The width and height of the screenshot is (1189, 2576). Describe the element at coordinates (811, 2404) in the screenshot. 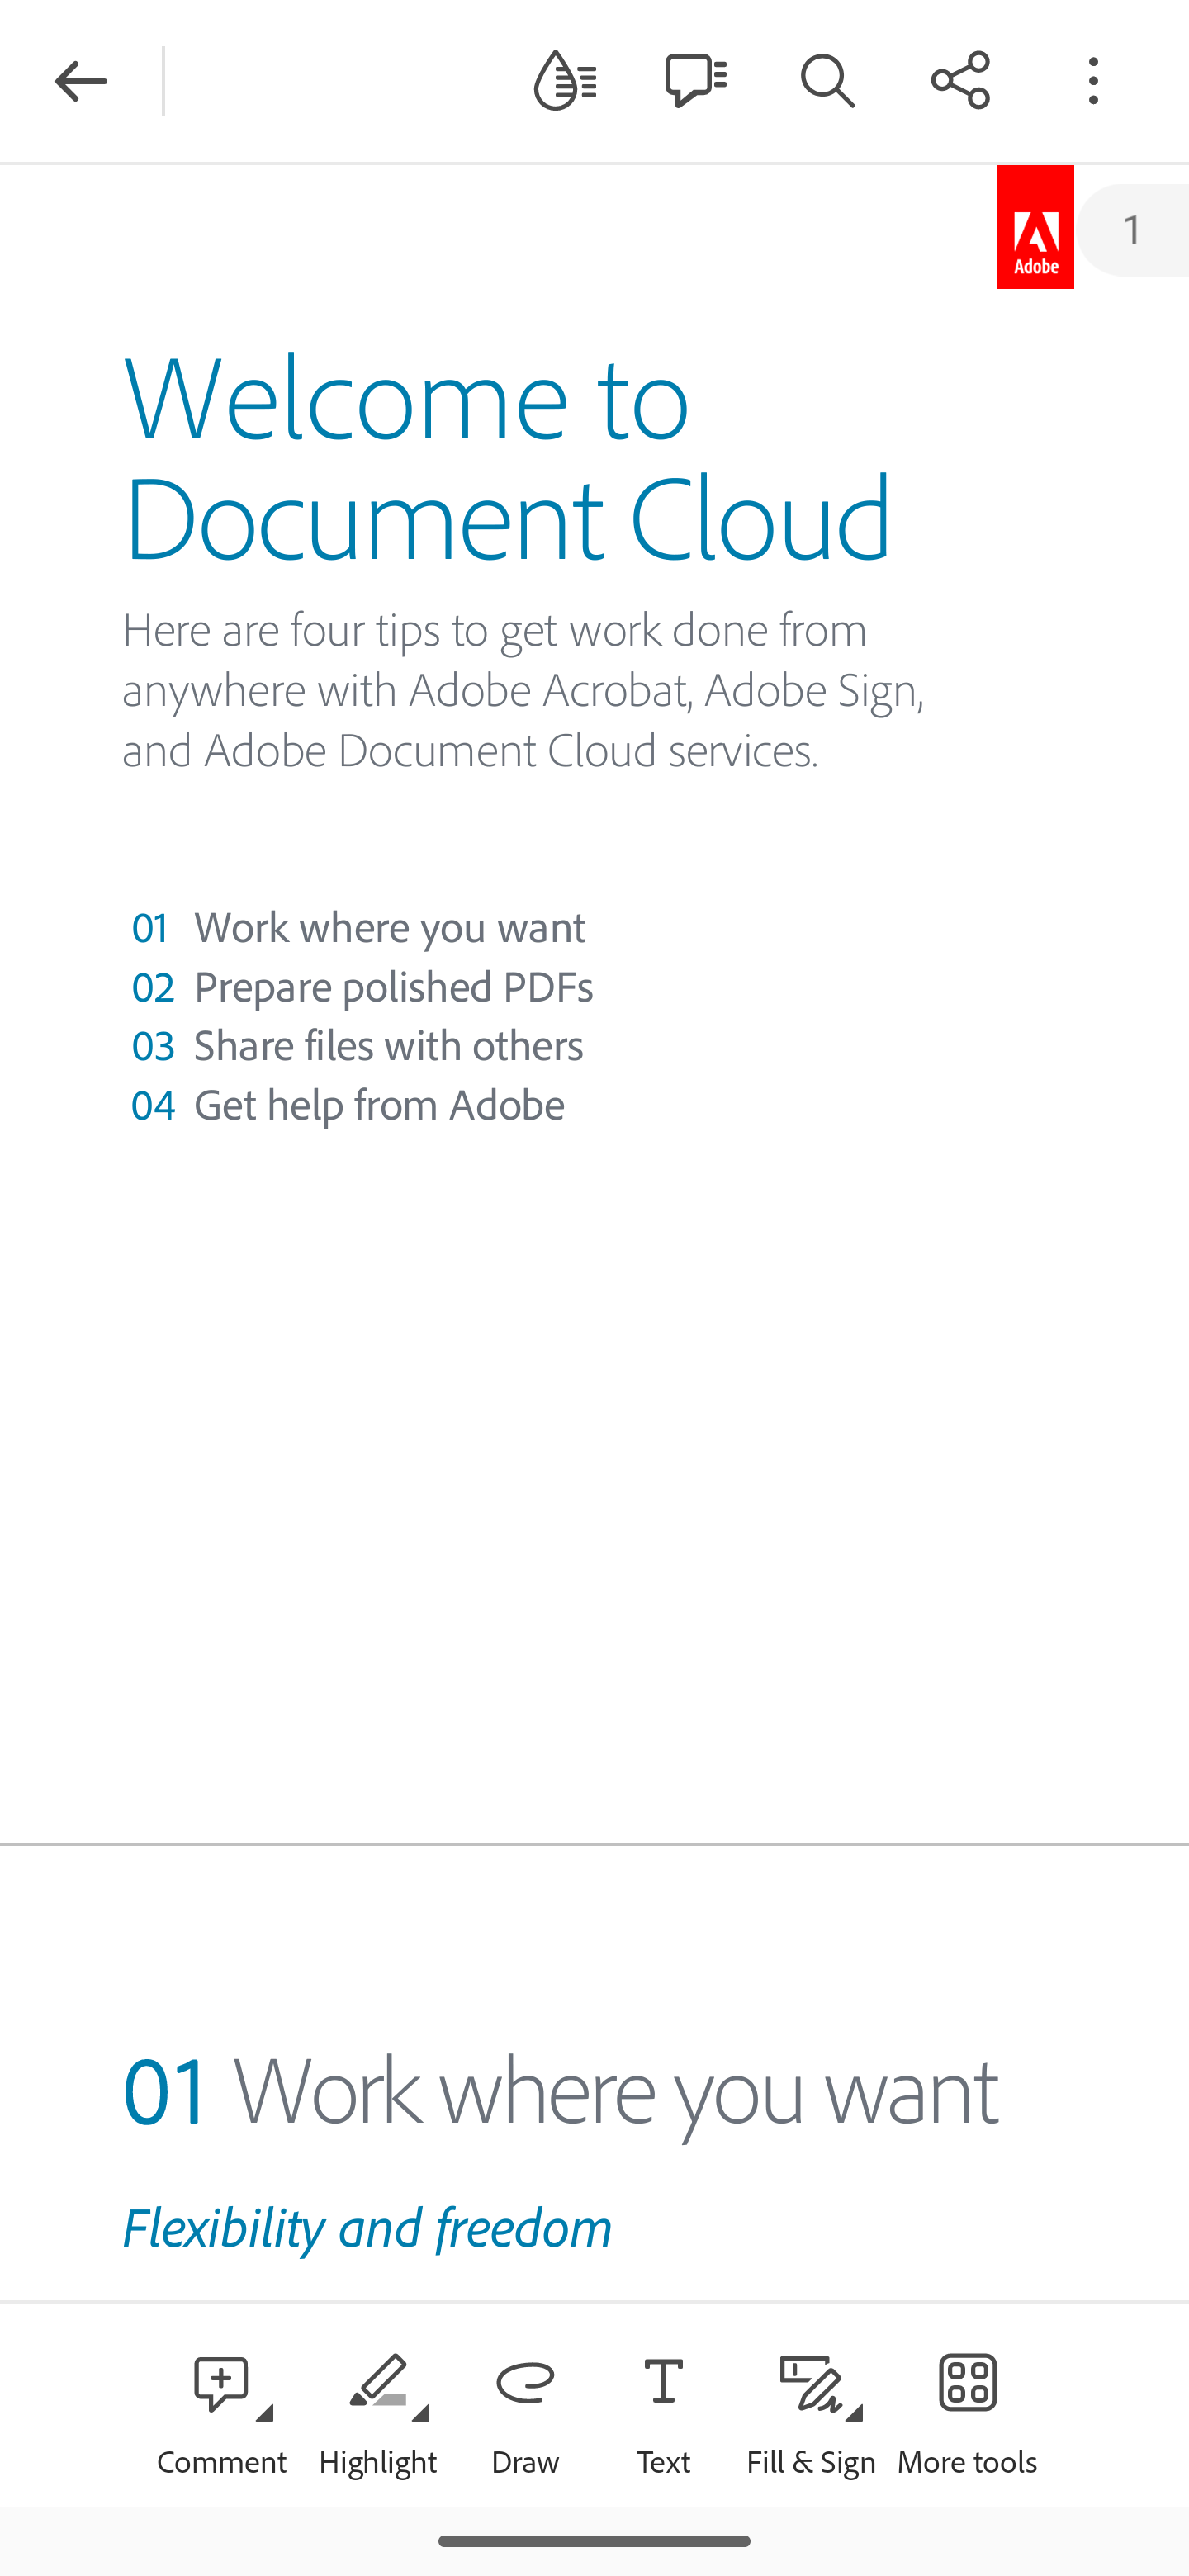

I see `Fill & Sign` at that location.